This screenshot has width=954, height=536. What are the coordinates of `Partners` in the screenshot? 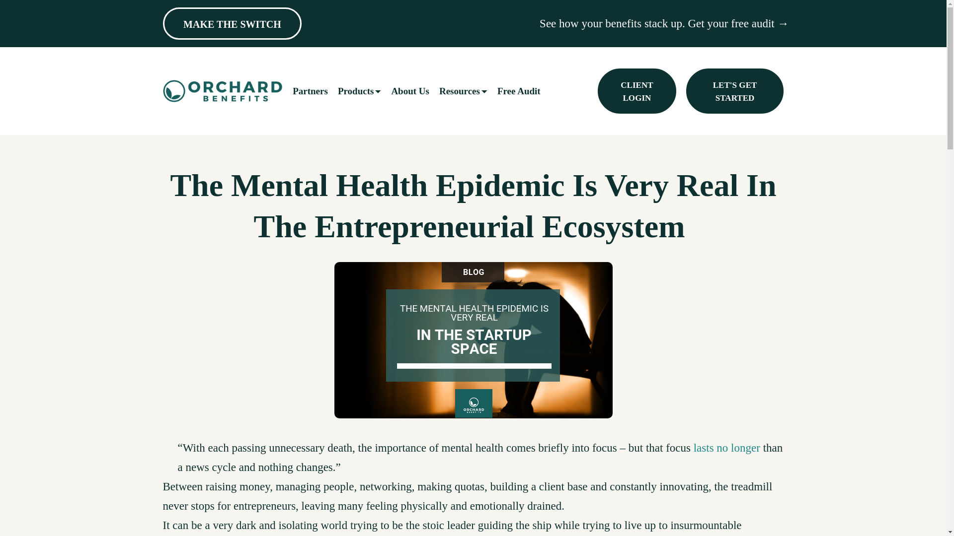 It's located at (310, 91).